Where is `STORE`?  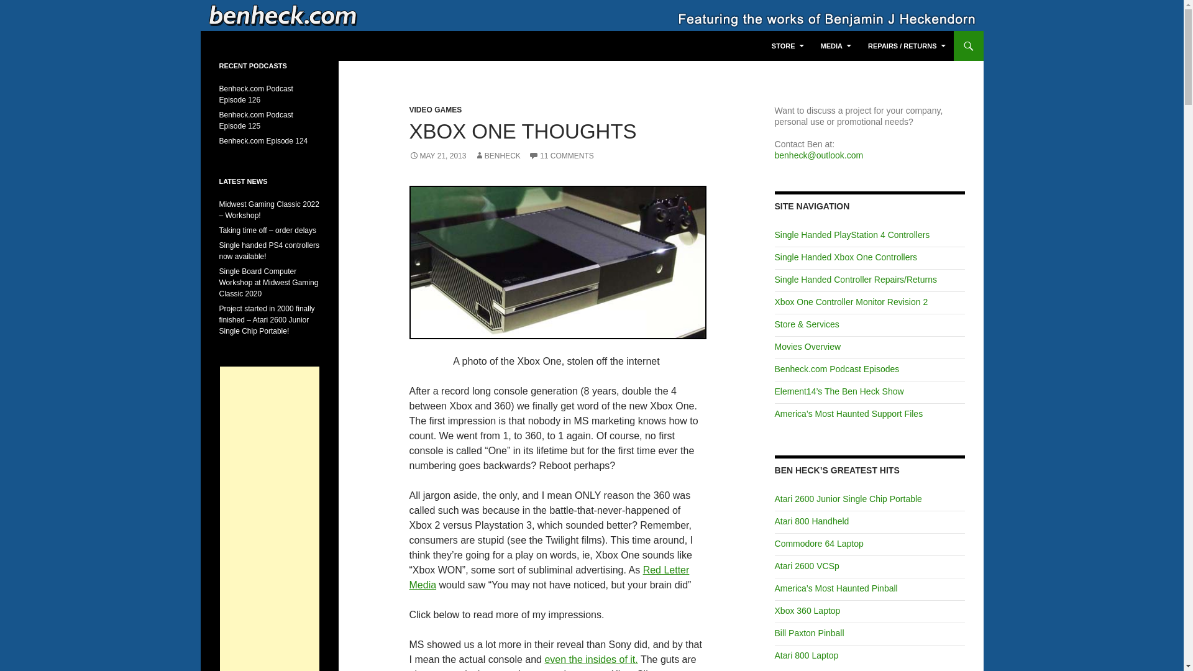
STORE is located at coordinates (788, 46).